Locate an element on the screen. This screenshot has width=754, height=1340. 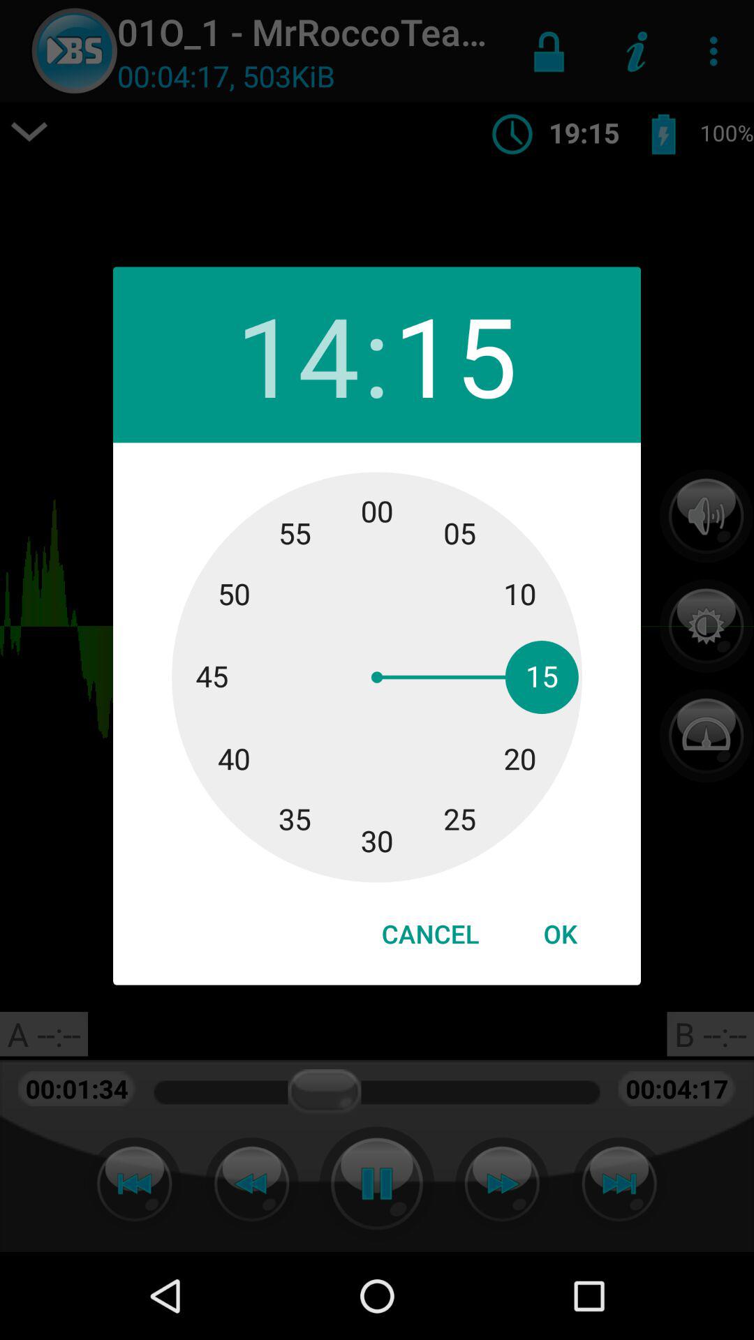
open ok is located at coordinates (560, 934).